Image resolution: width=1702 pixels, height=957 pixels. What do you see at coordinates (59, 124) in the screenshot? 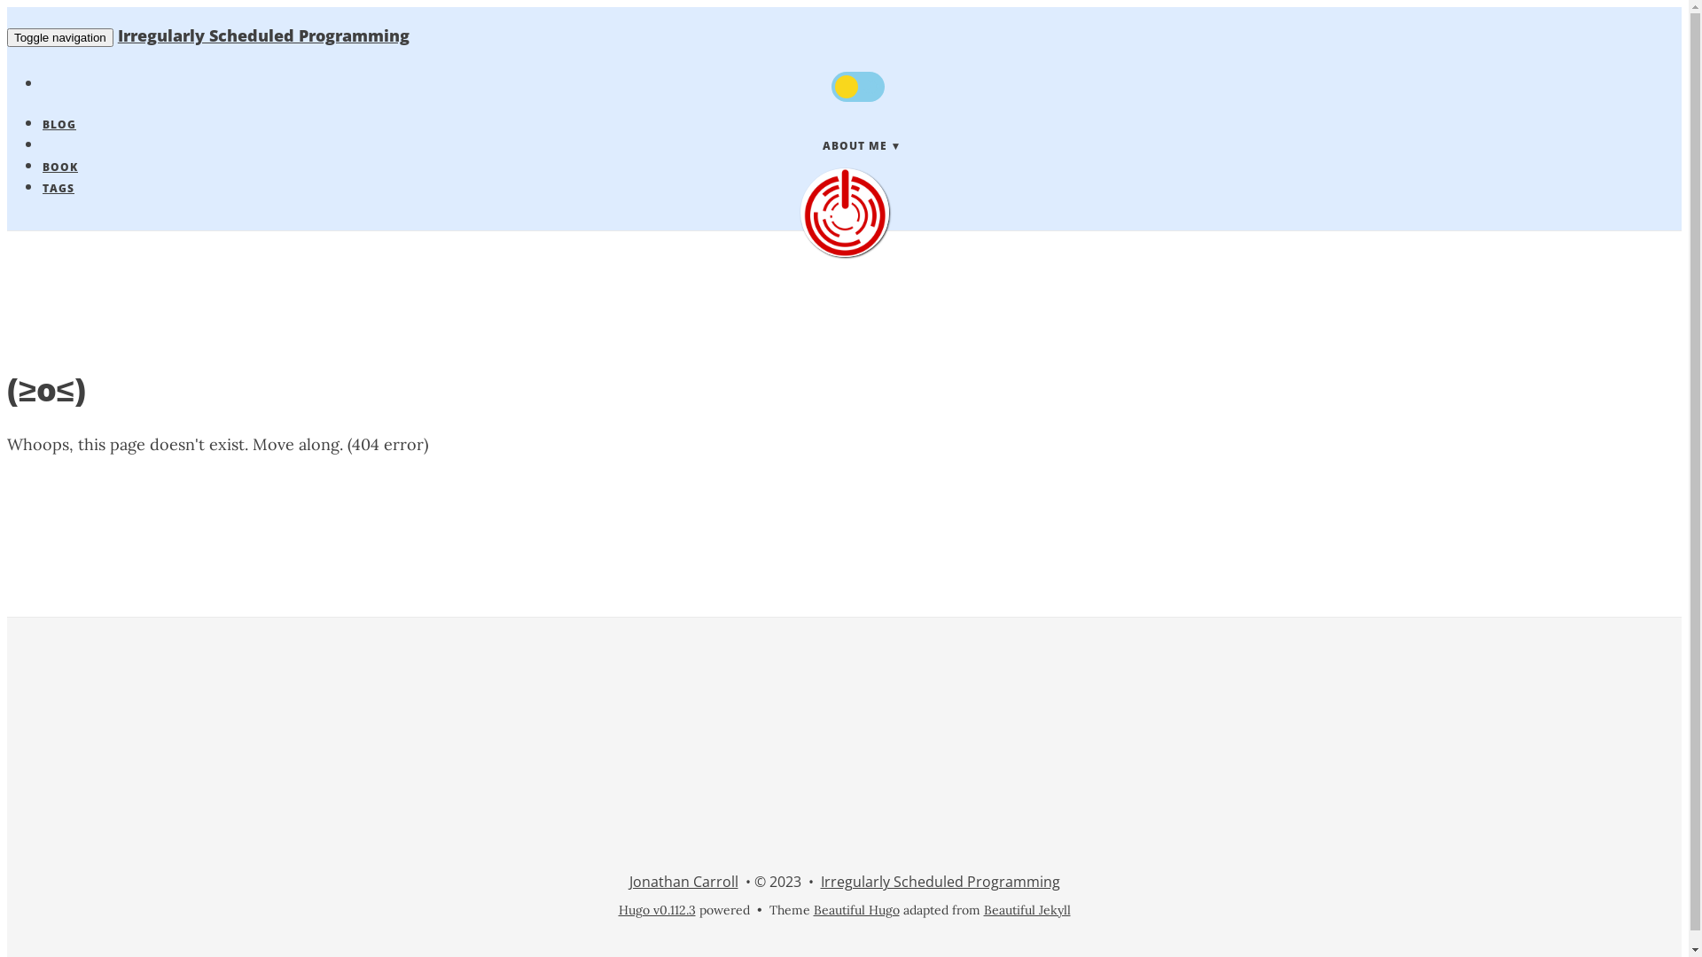
I see `BLOG` at bounding box center [59, 124].